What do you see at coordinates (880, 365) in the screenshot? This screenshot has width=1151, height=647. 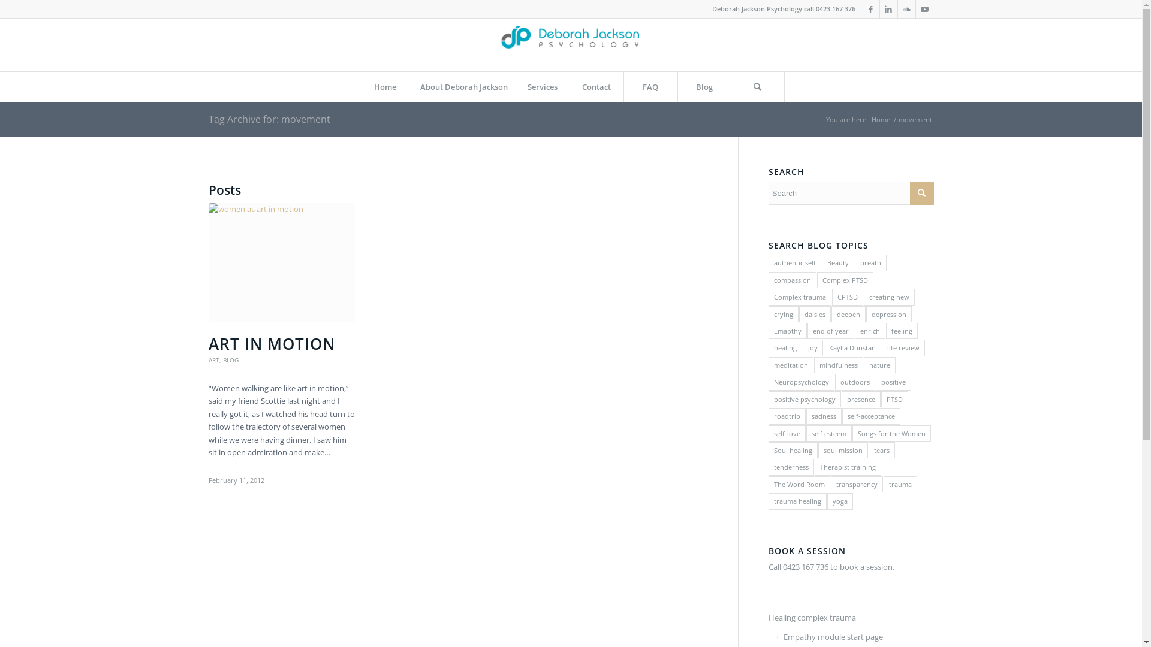 I see `nature` at bounding box center [880, 365].